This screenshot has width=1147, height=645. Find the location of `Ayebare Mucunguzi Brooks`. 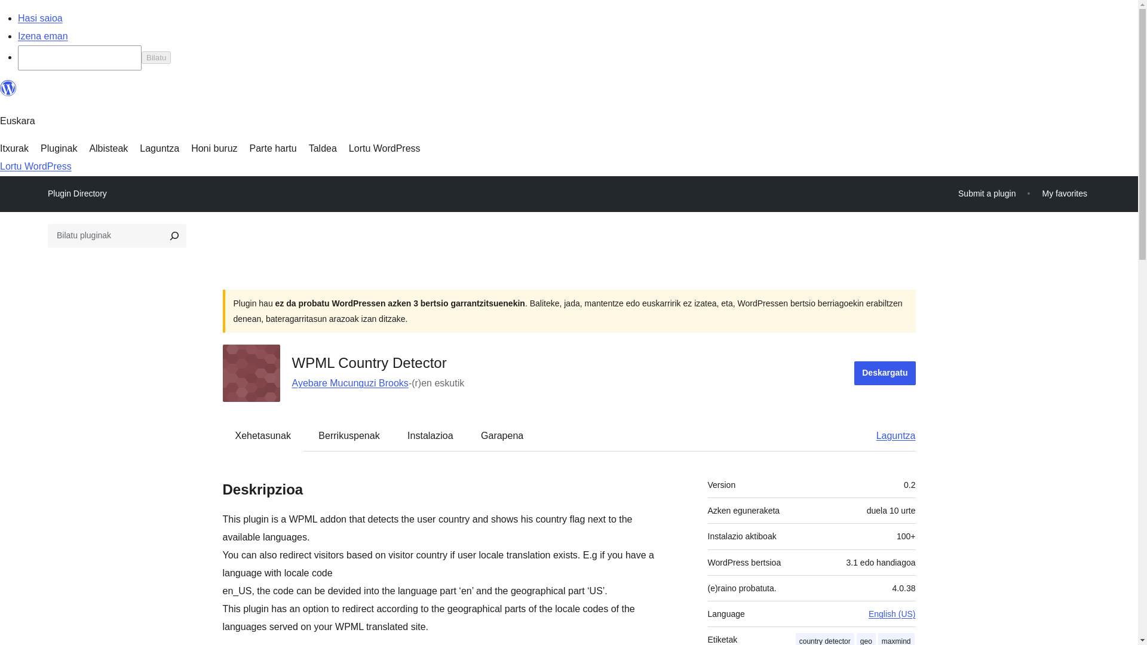

Ayebare Mucunguzi Brooks is located at coordinates (349, 383).